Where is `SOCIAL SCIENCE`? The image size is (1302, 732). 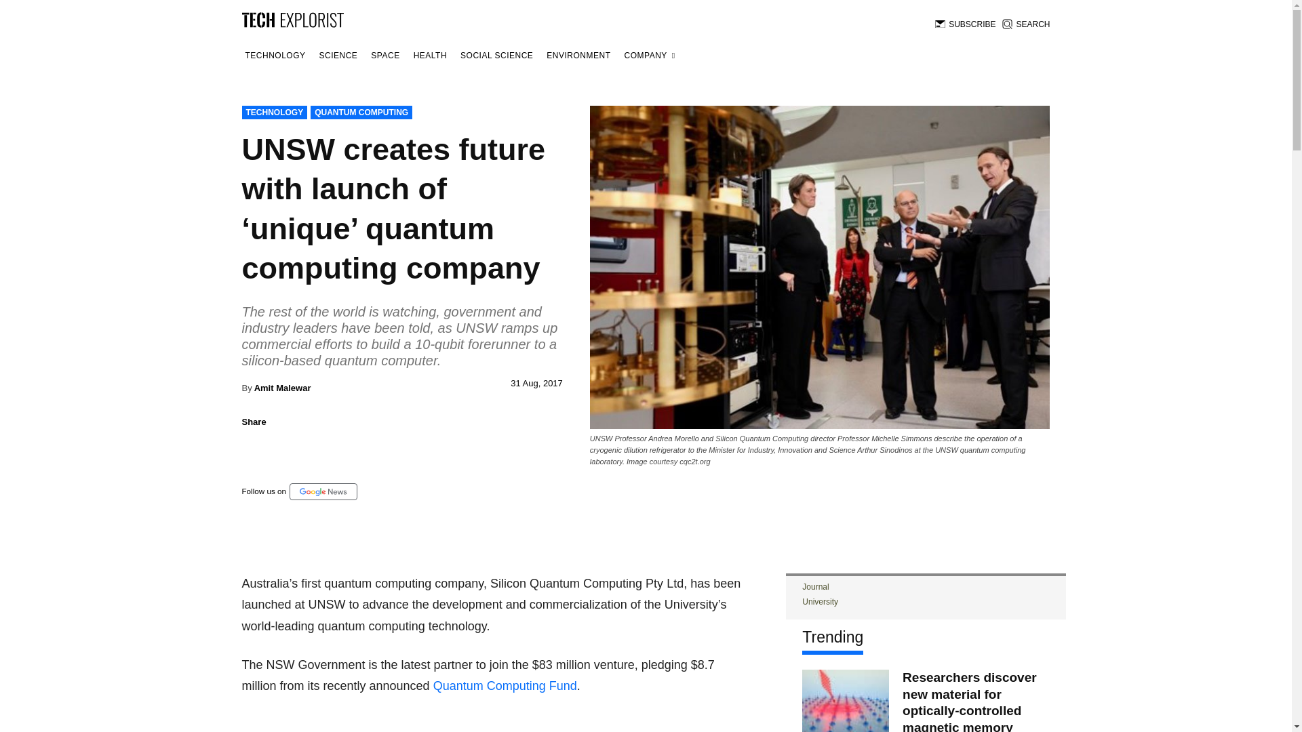
SOCIAL SCIENCE is located at coordinates (496, 56).